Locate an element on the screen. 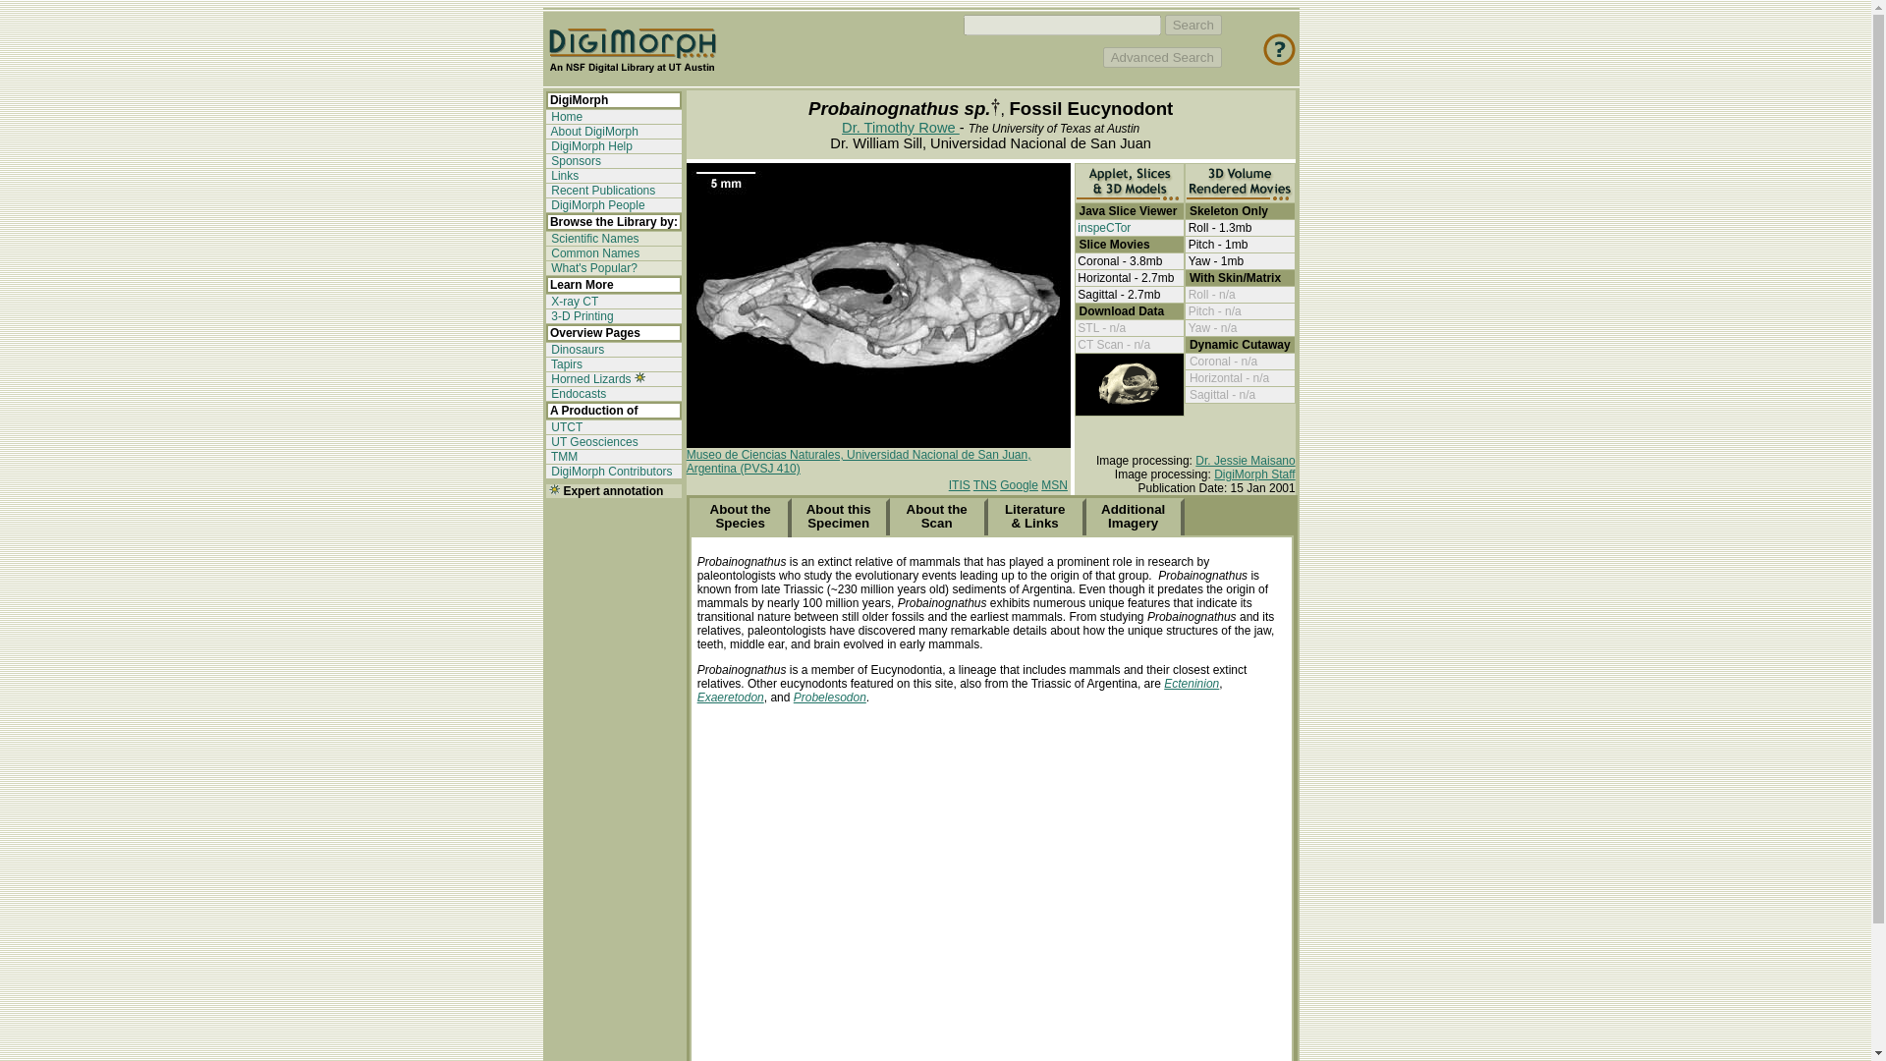 The width and height of the screenshot is (1886, 1061). Sagittal - 2.7mb is located at coordinates (1118, 294).